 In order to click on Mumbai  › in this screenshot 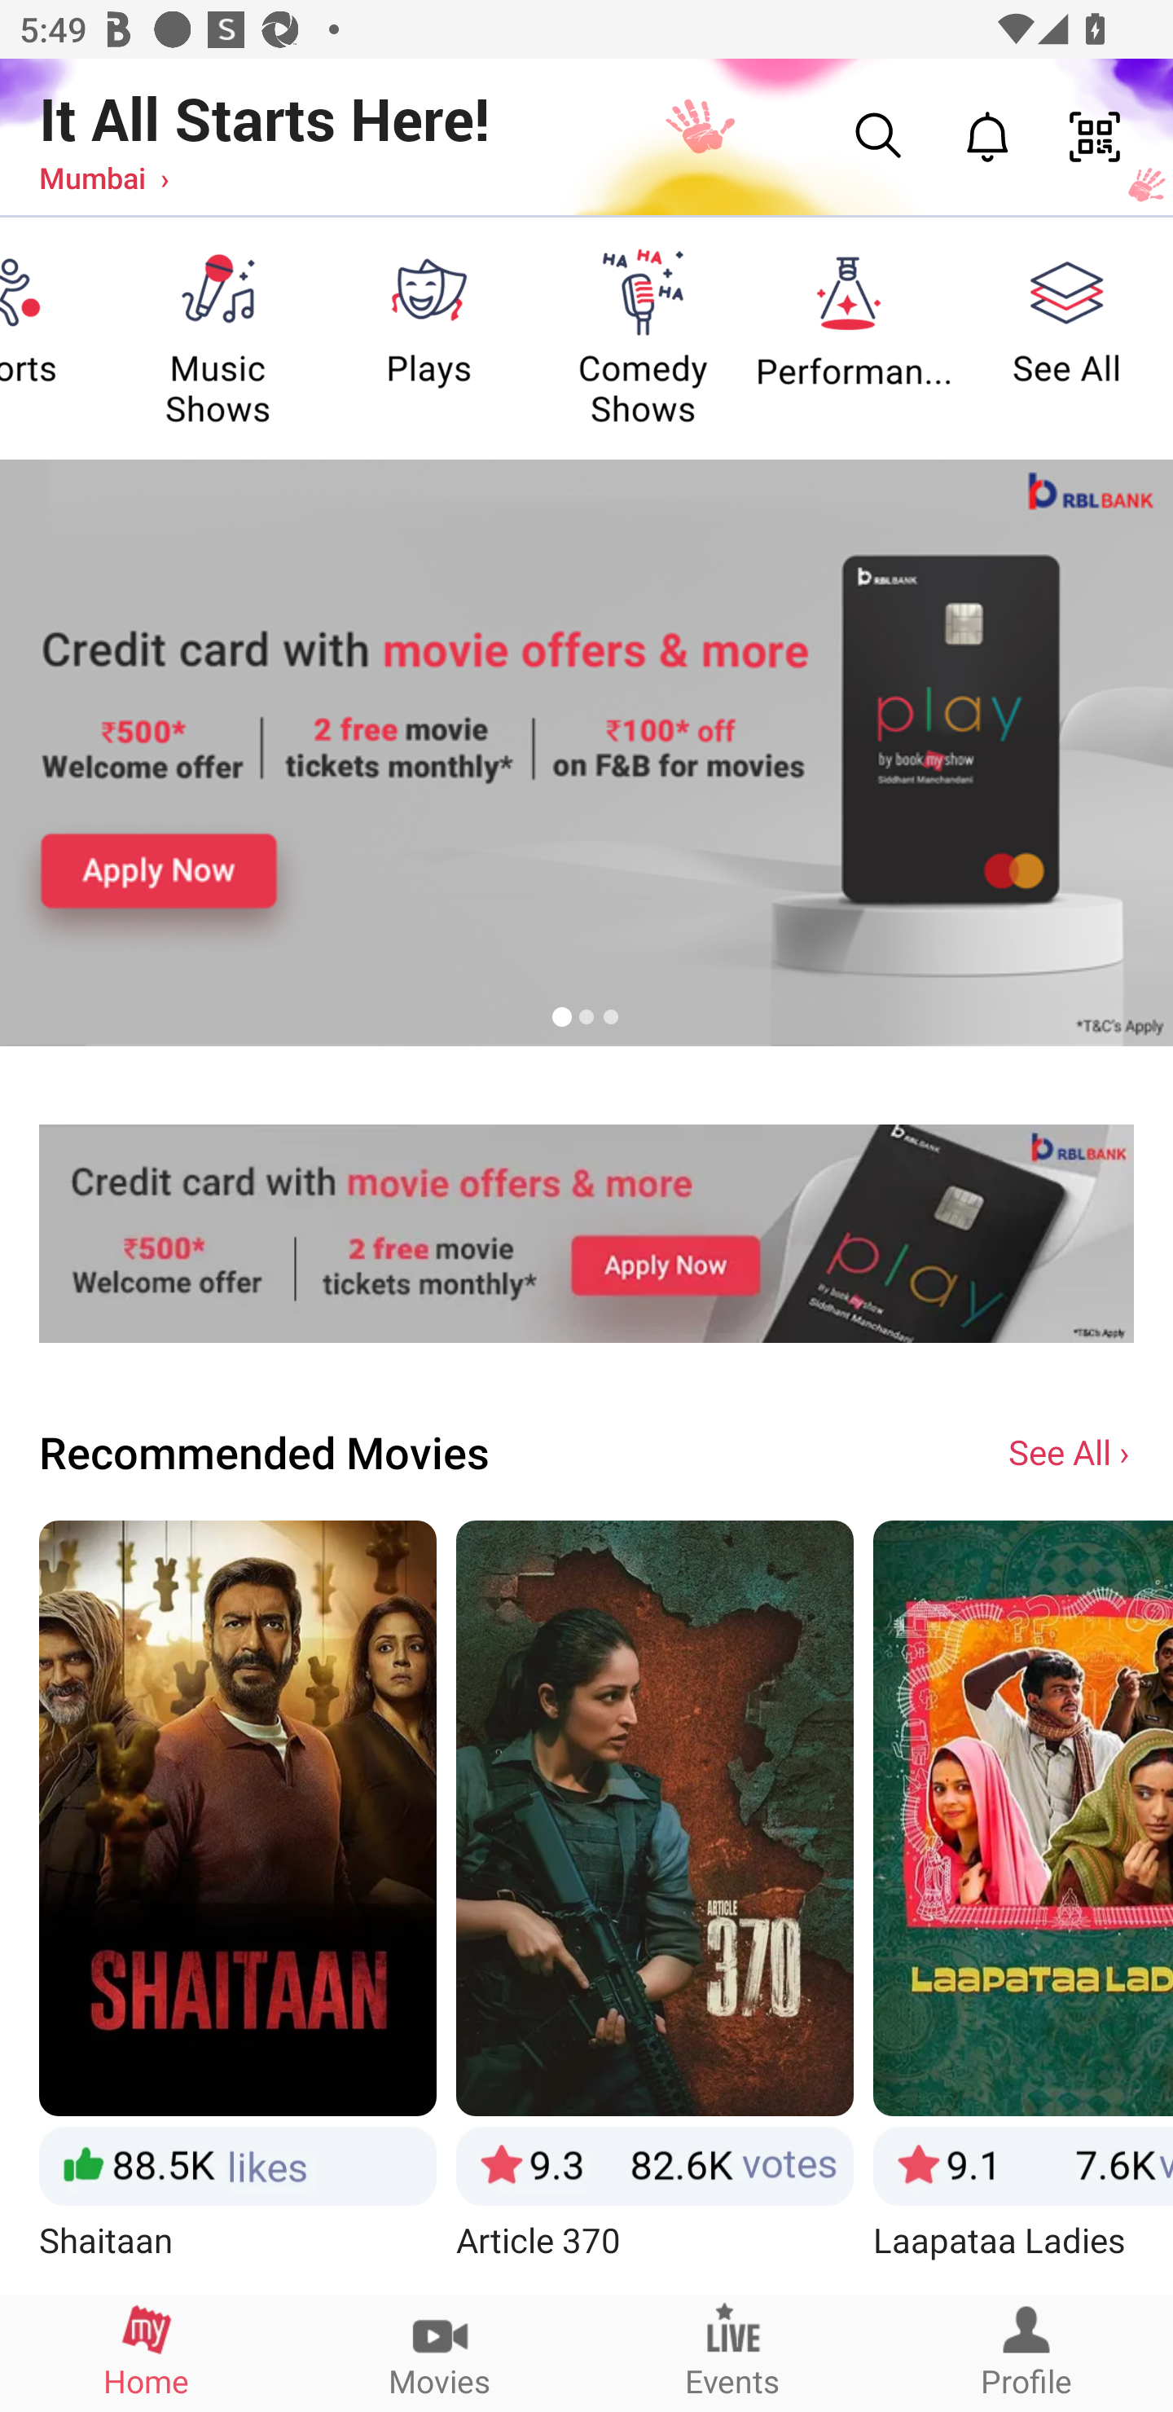, I will do `click(103, 177)`.